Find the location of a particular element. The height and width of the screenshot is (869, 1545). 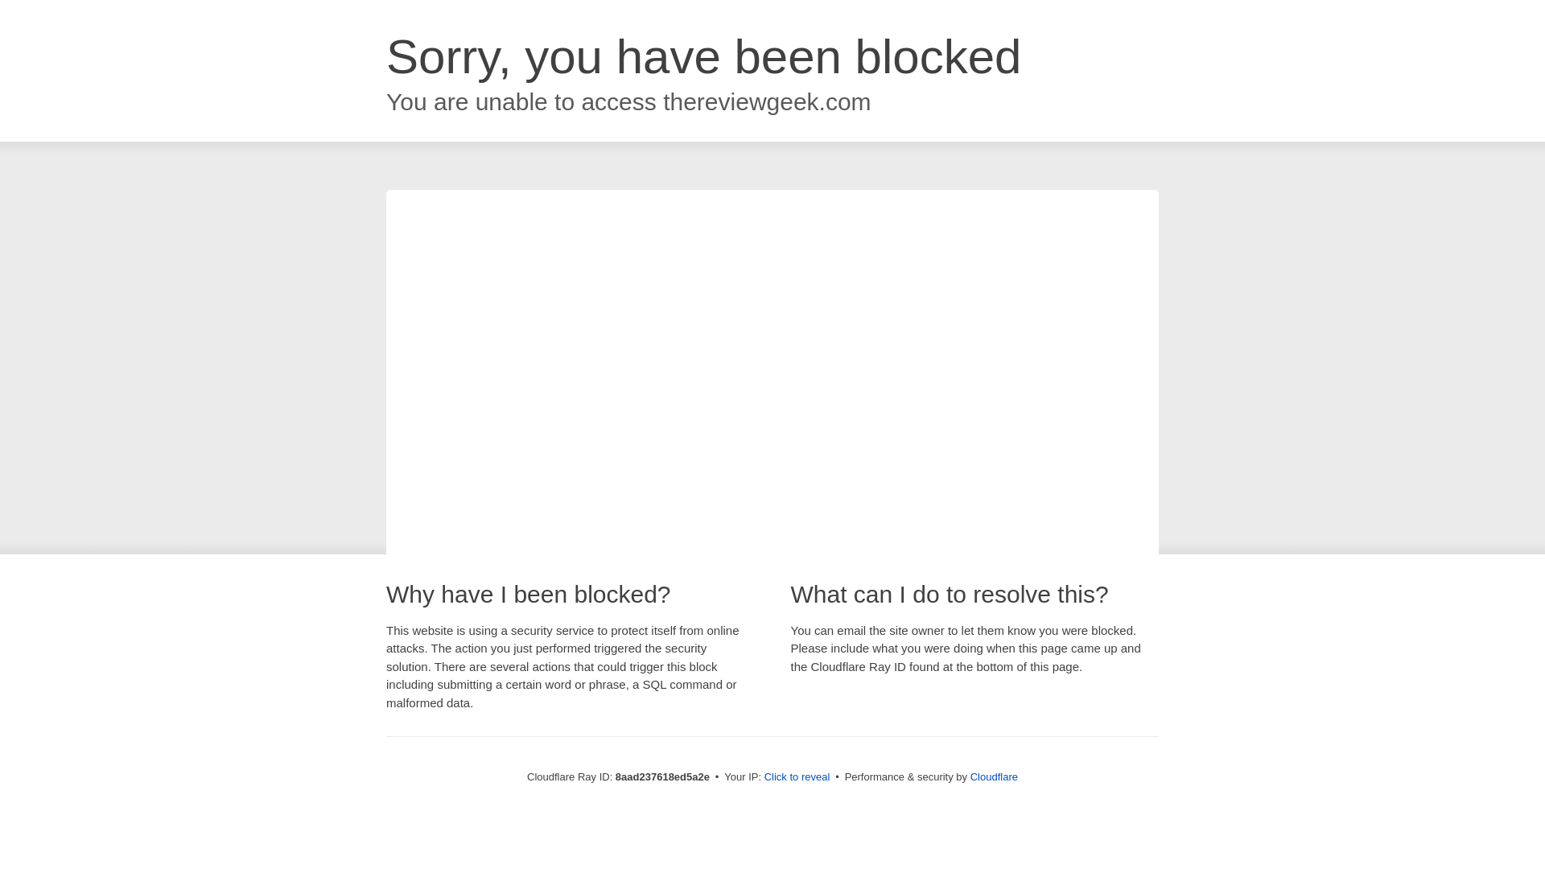

Cloudflare is located at coordinates (994, 776).